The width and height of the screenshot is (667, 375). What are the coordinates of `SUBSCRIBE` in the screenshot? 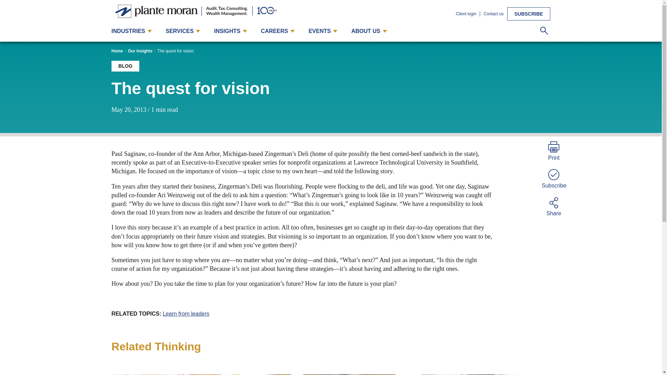 It's located at (529, 14).